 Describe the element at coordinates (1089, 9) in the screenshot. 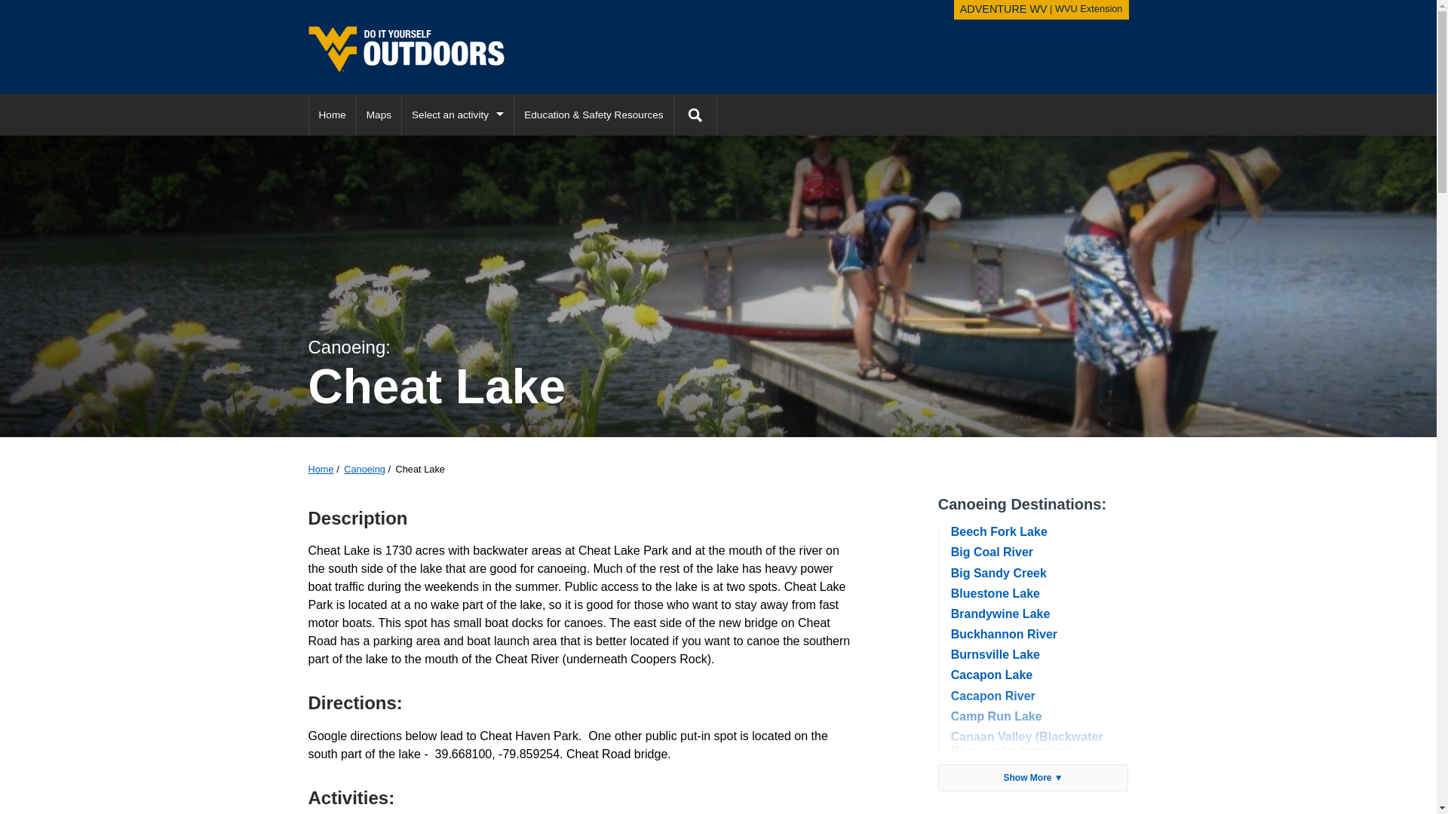

I see `Camp Run Lake` at that location.